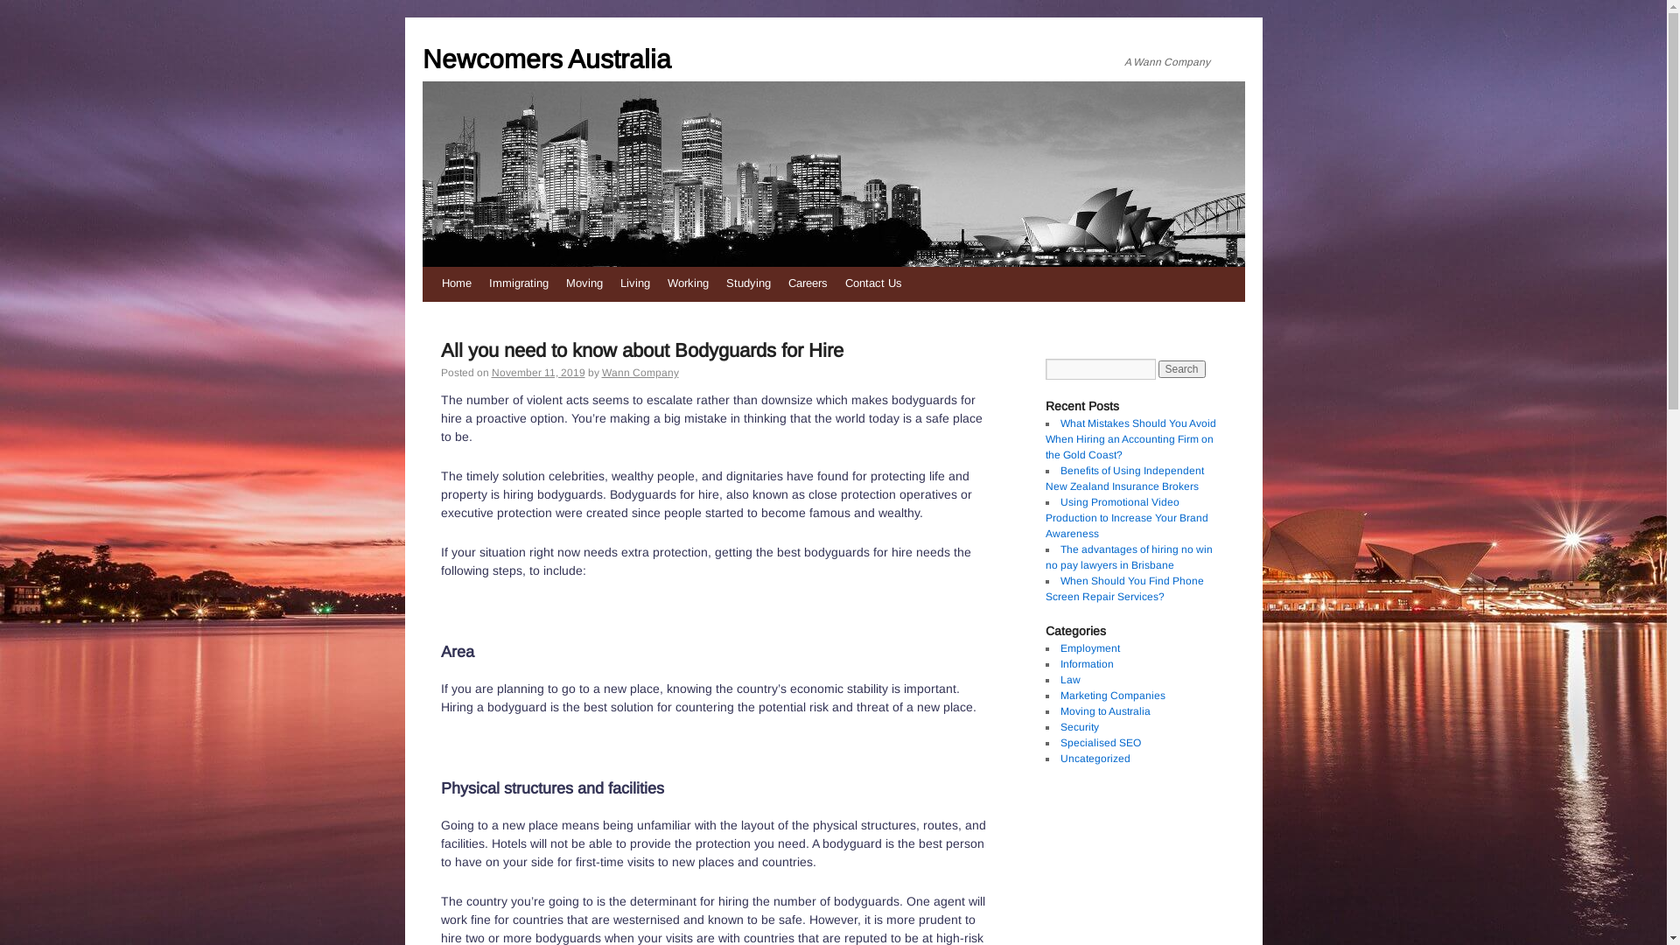 This screenshot has width=1680, height=945. Describe the element at coordinates (455, 283) in the screenshot. I see `Home` at that location.